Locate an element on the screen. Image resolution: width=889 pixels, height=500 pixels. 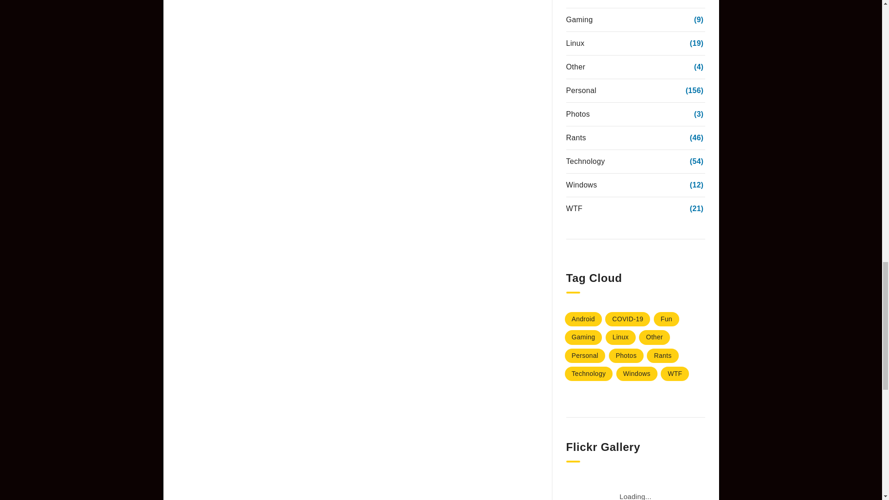
Other is located at coordinates (655, 337).